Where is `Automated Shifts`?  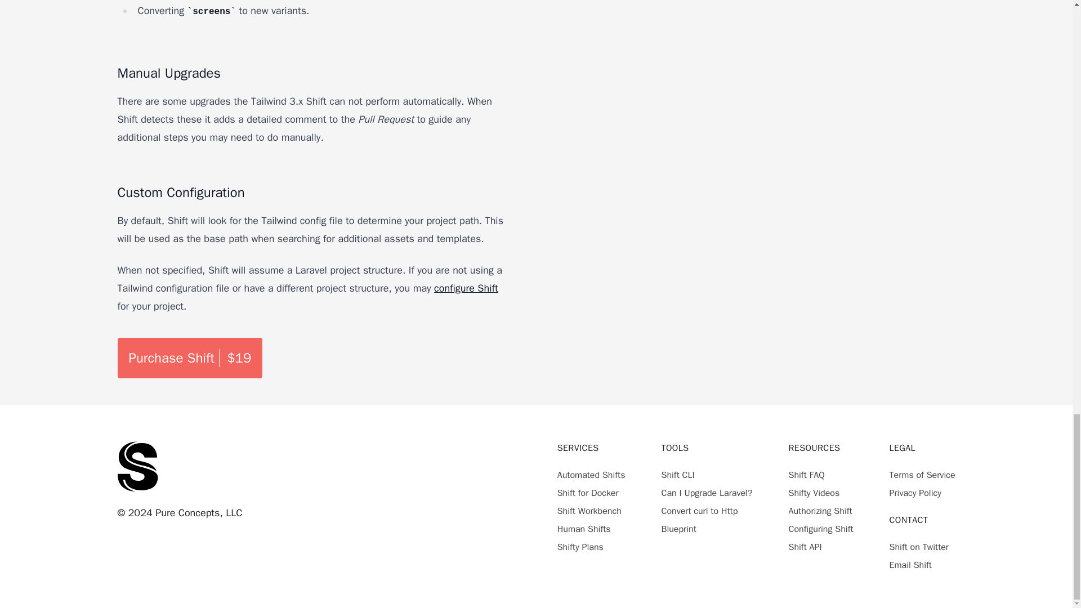
Automated Shifts is located at coordinates (591, 475).